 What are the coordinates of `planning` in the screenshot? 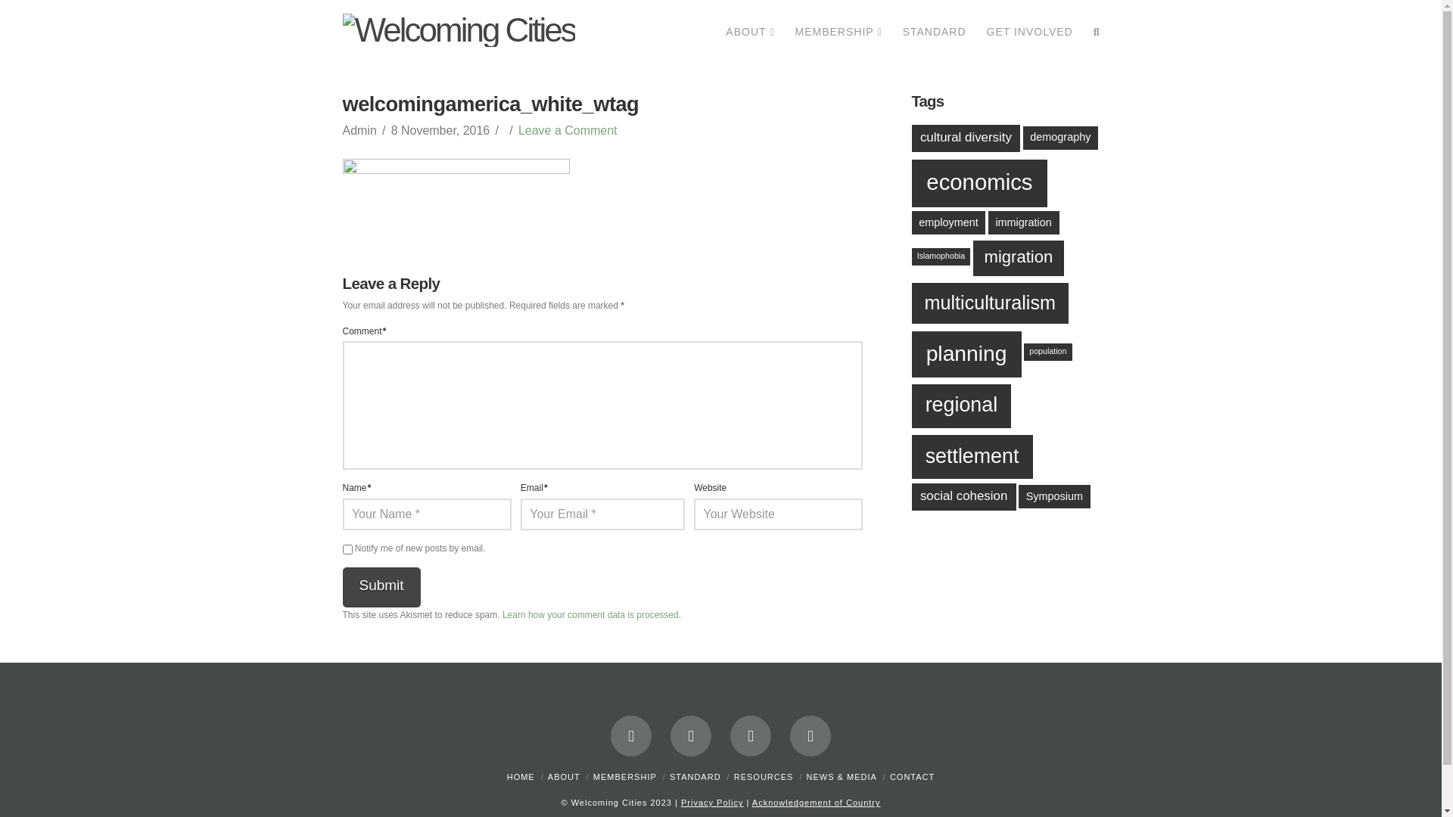 It's located at (967, 354).